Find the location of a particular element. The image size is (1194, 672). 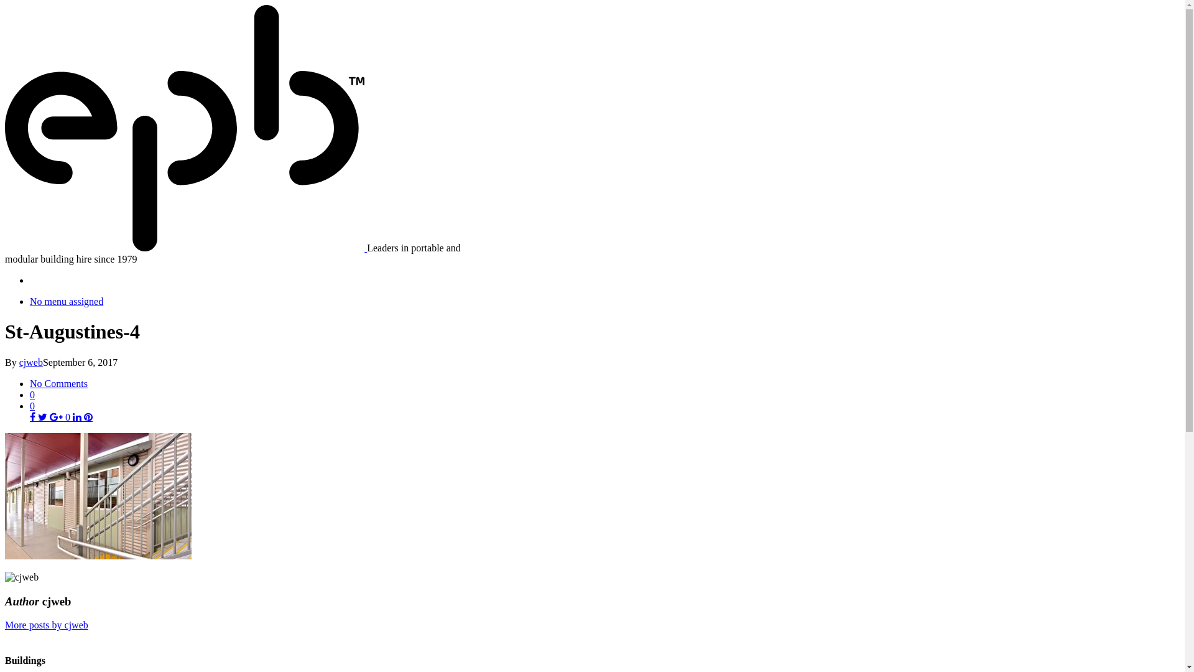

cjweb is located at coordinates (31, 362).